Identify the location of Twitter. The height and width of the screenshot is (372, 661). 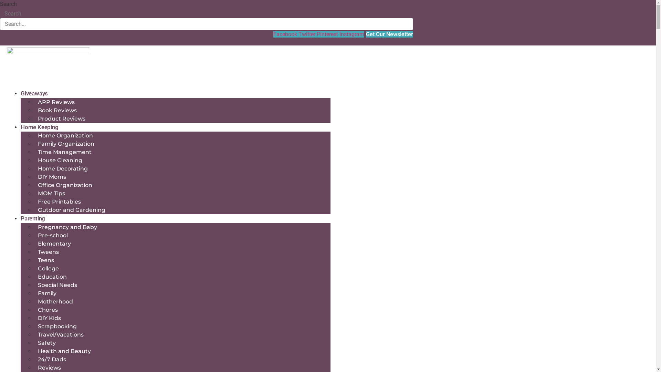
(308, 34).